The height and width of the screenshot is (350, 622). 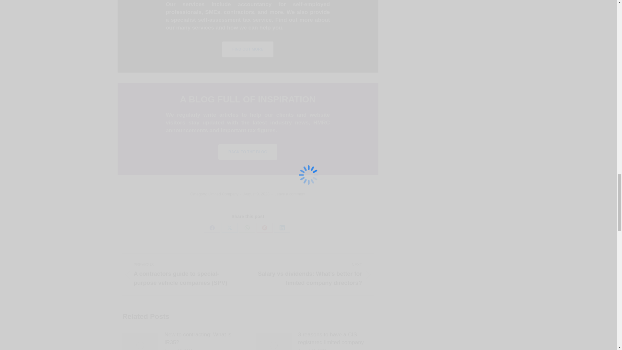 What do you see at coordinates (264, 227) in the screenshot?
I see `Pinterest` at bounding box center [264, 227].